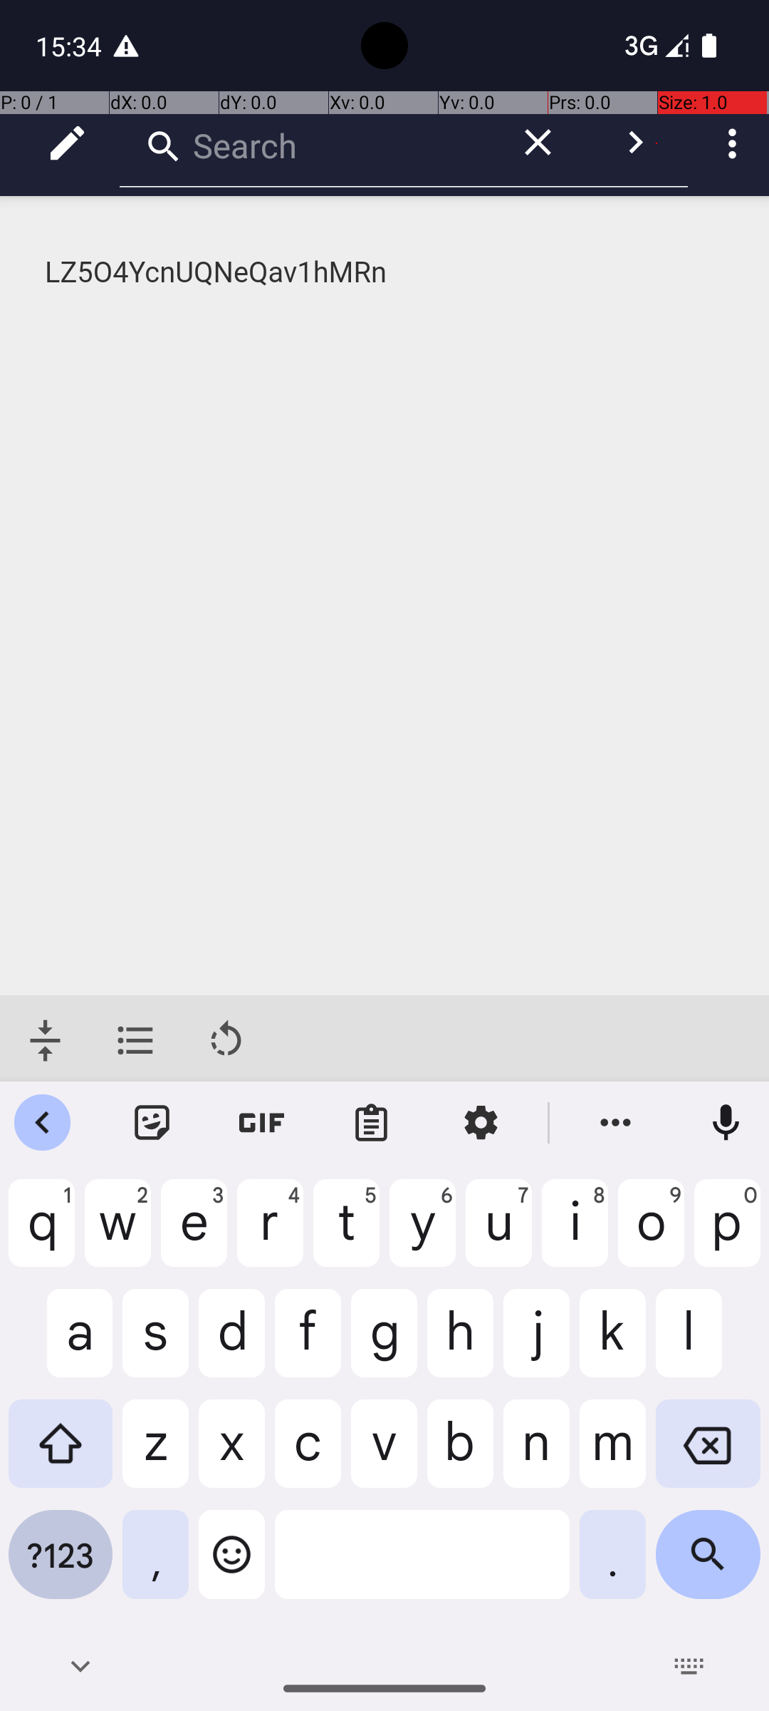 Image resolution: width=769 pixels, height=1711 pixels. I want to click on LZ5O4YcnUQNeQav1hMRn, so click(386, 272).